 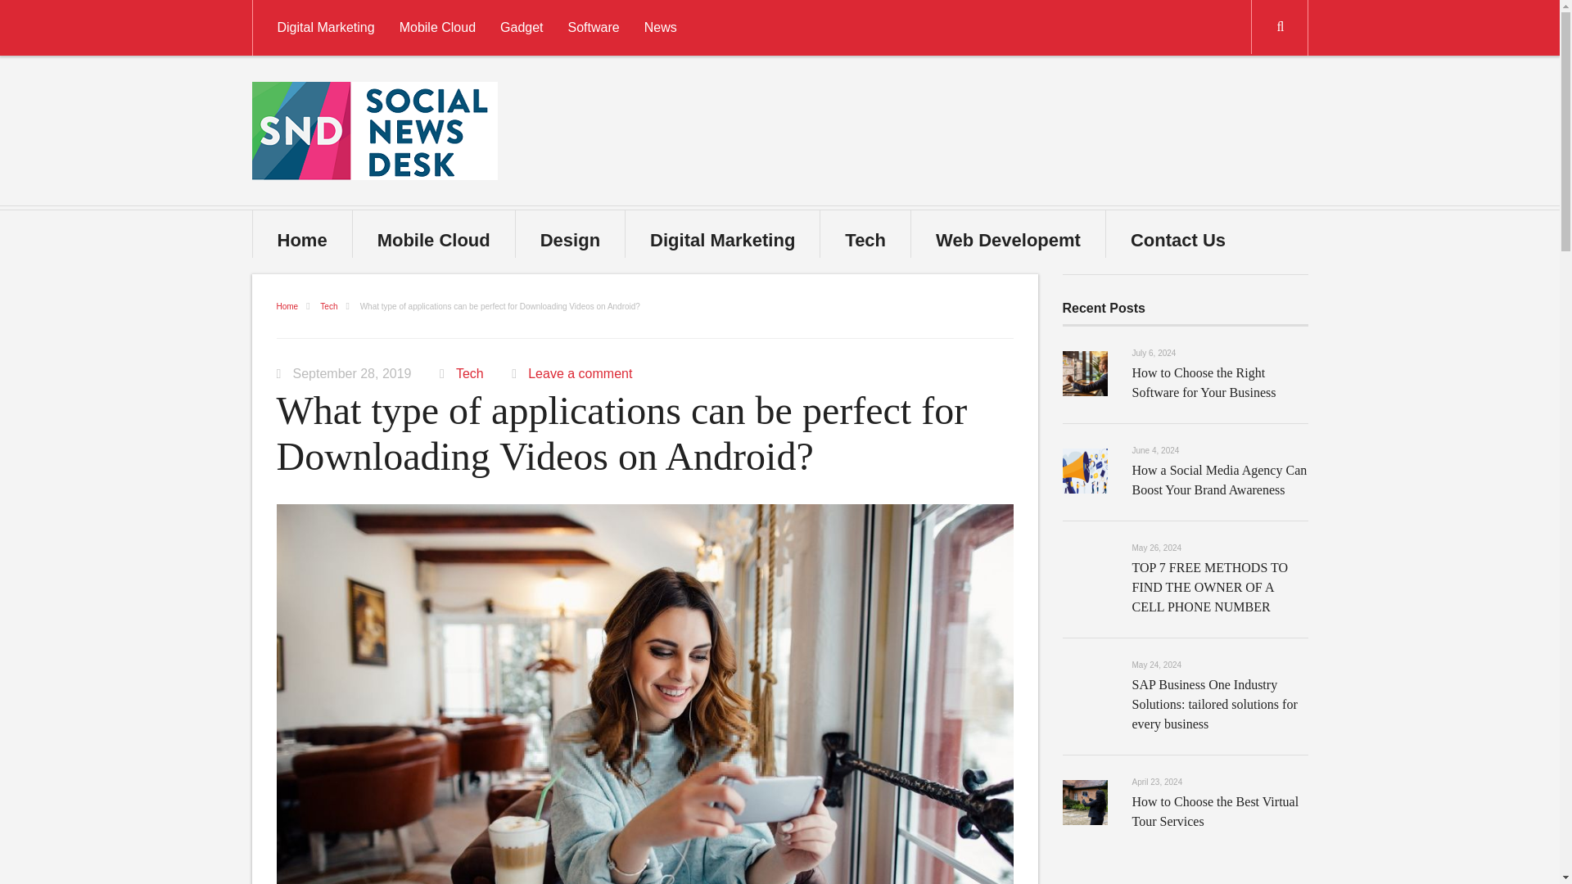 I want to click on TOP 7 FREE METHODS TO FIND THE OWNER OF A CELL PHONE NUMBER, so click(x=1209, y=586).